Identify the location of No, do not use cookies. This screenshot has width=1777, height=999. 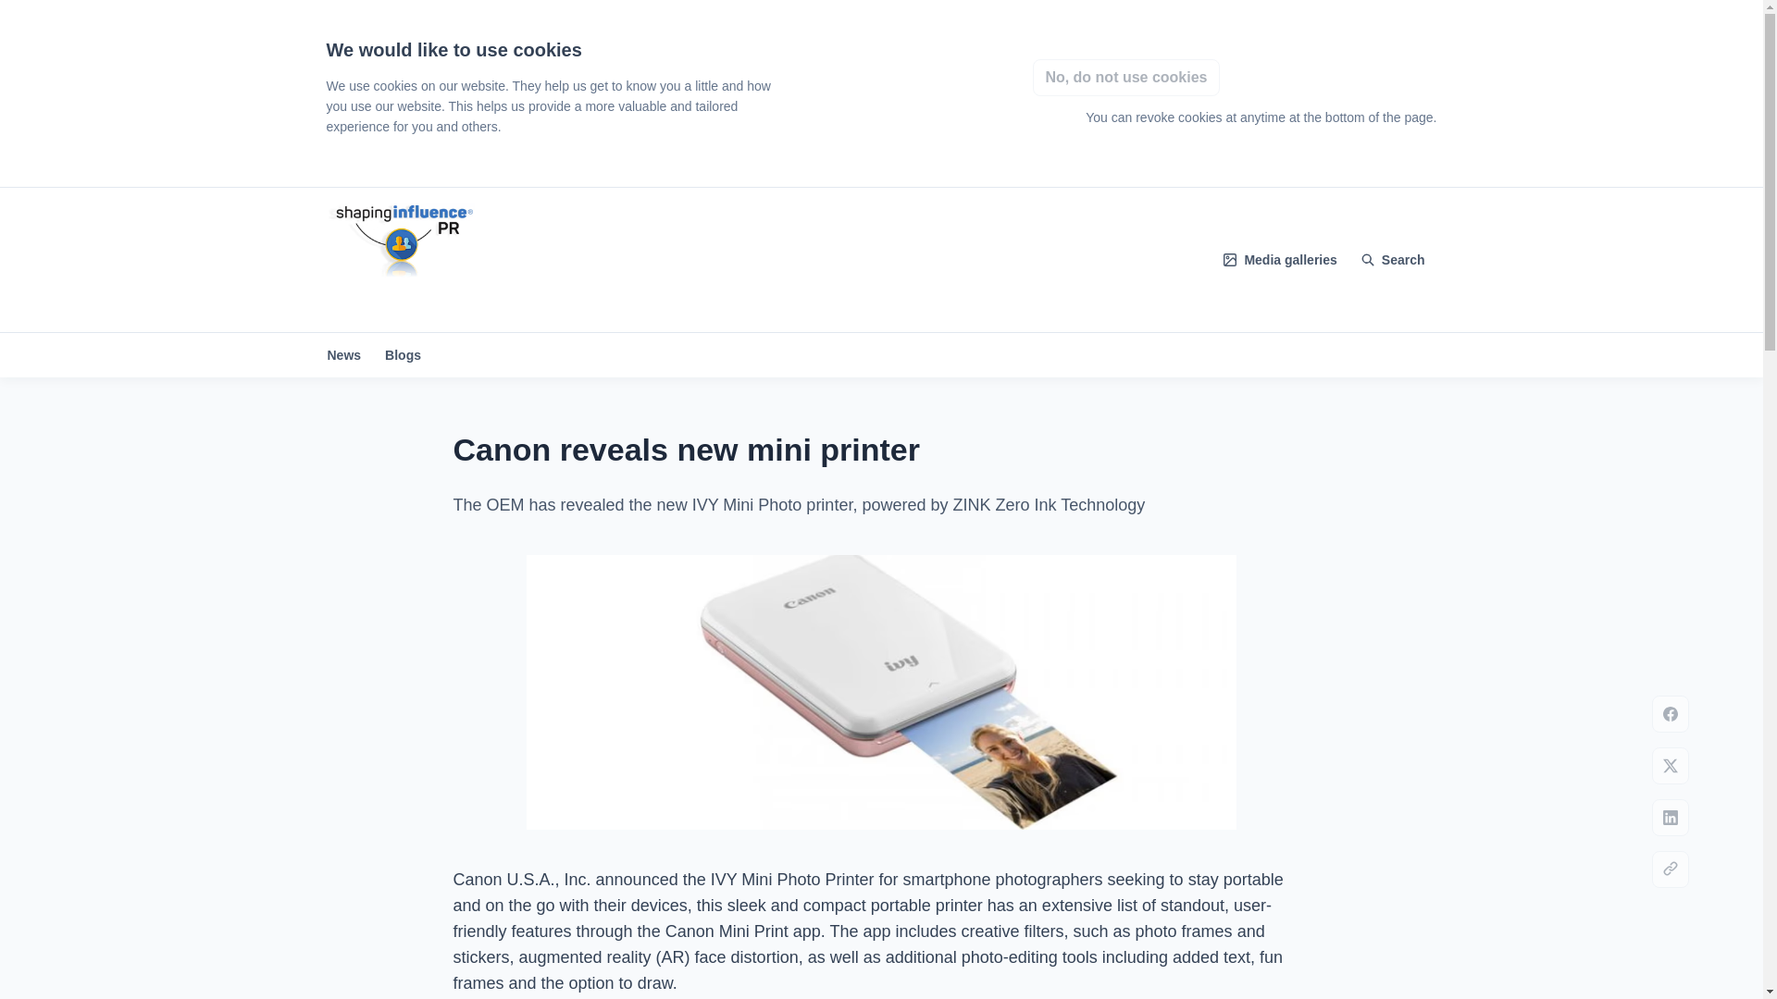
(1125, 77).